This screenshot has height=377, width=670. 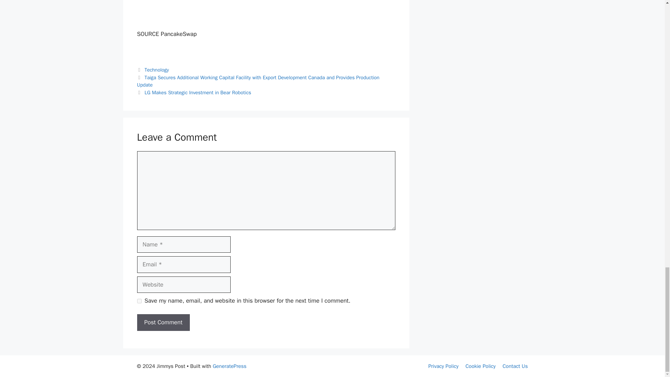 I want to click on LG Makes Strategic Investment in Bear Robotics, so click(x=198, y=92).